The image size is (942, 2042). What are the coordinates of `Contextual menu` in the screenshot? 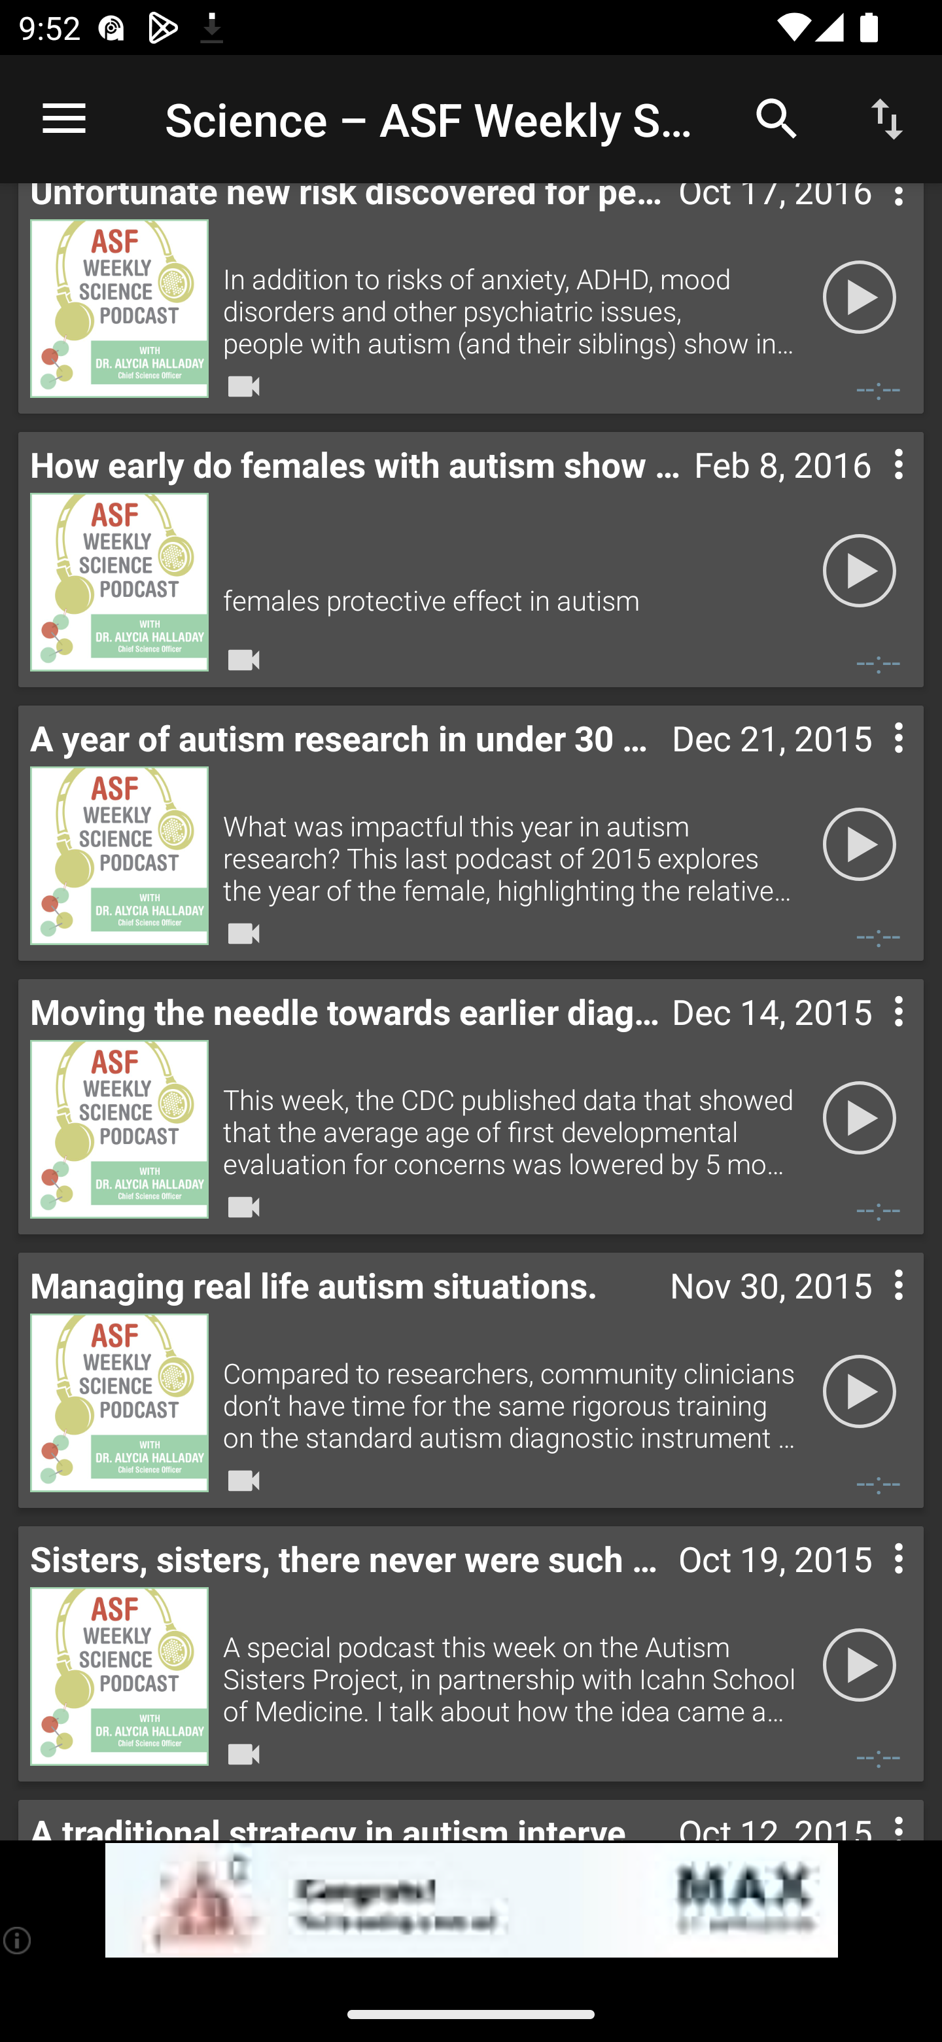 It's located at (870, 764).